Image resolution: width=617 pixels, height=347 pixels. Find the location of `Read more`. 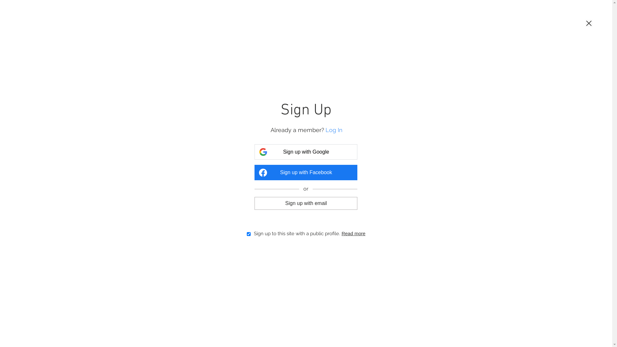

Read more is located at coordinates (353, 233).